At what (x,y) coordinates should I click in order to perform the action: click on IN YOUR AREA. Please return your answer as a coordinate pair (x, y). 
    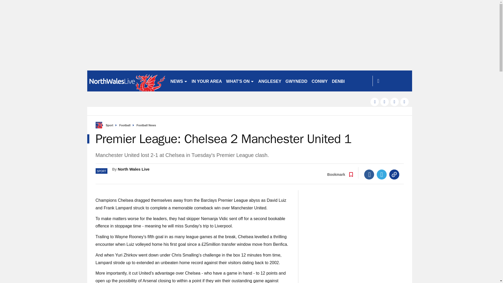
    Looking at the image, I should click on (207, 81).